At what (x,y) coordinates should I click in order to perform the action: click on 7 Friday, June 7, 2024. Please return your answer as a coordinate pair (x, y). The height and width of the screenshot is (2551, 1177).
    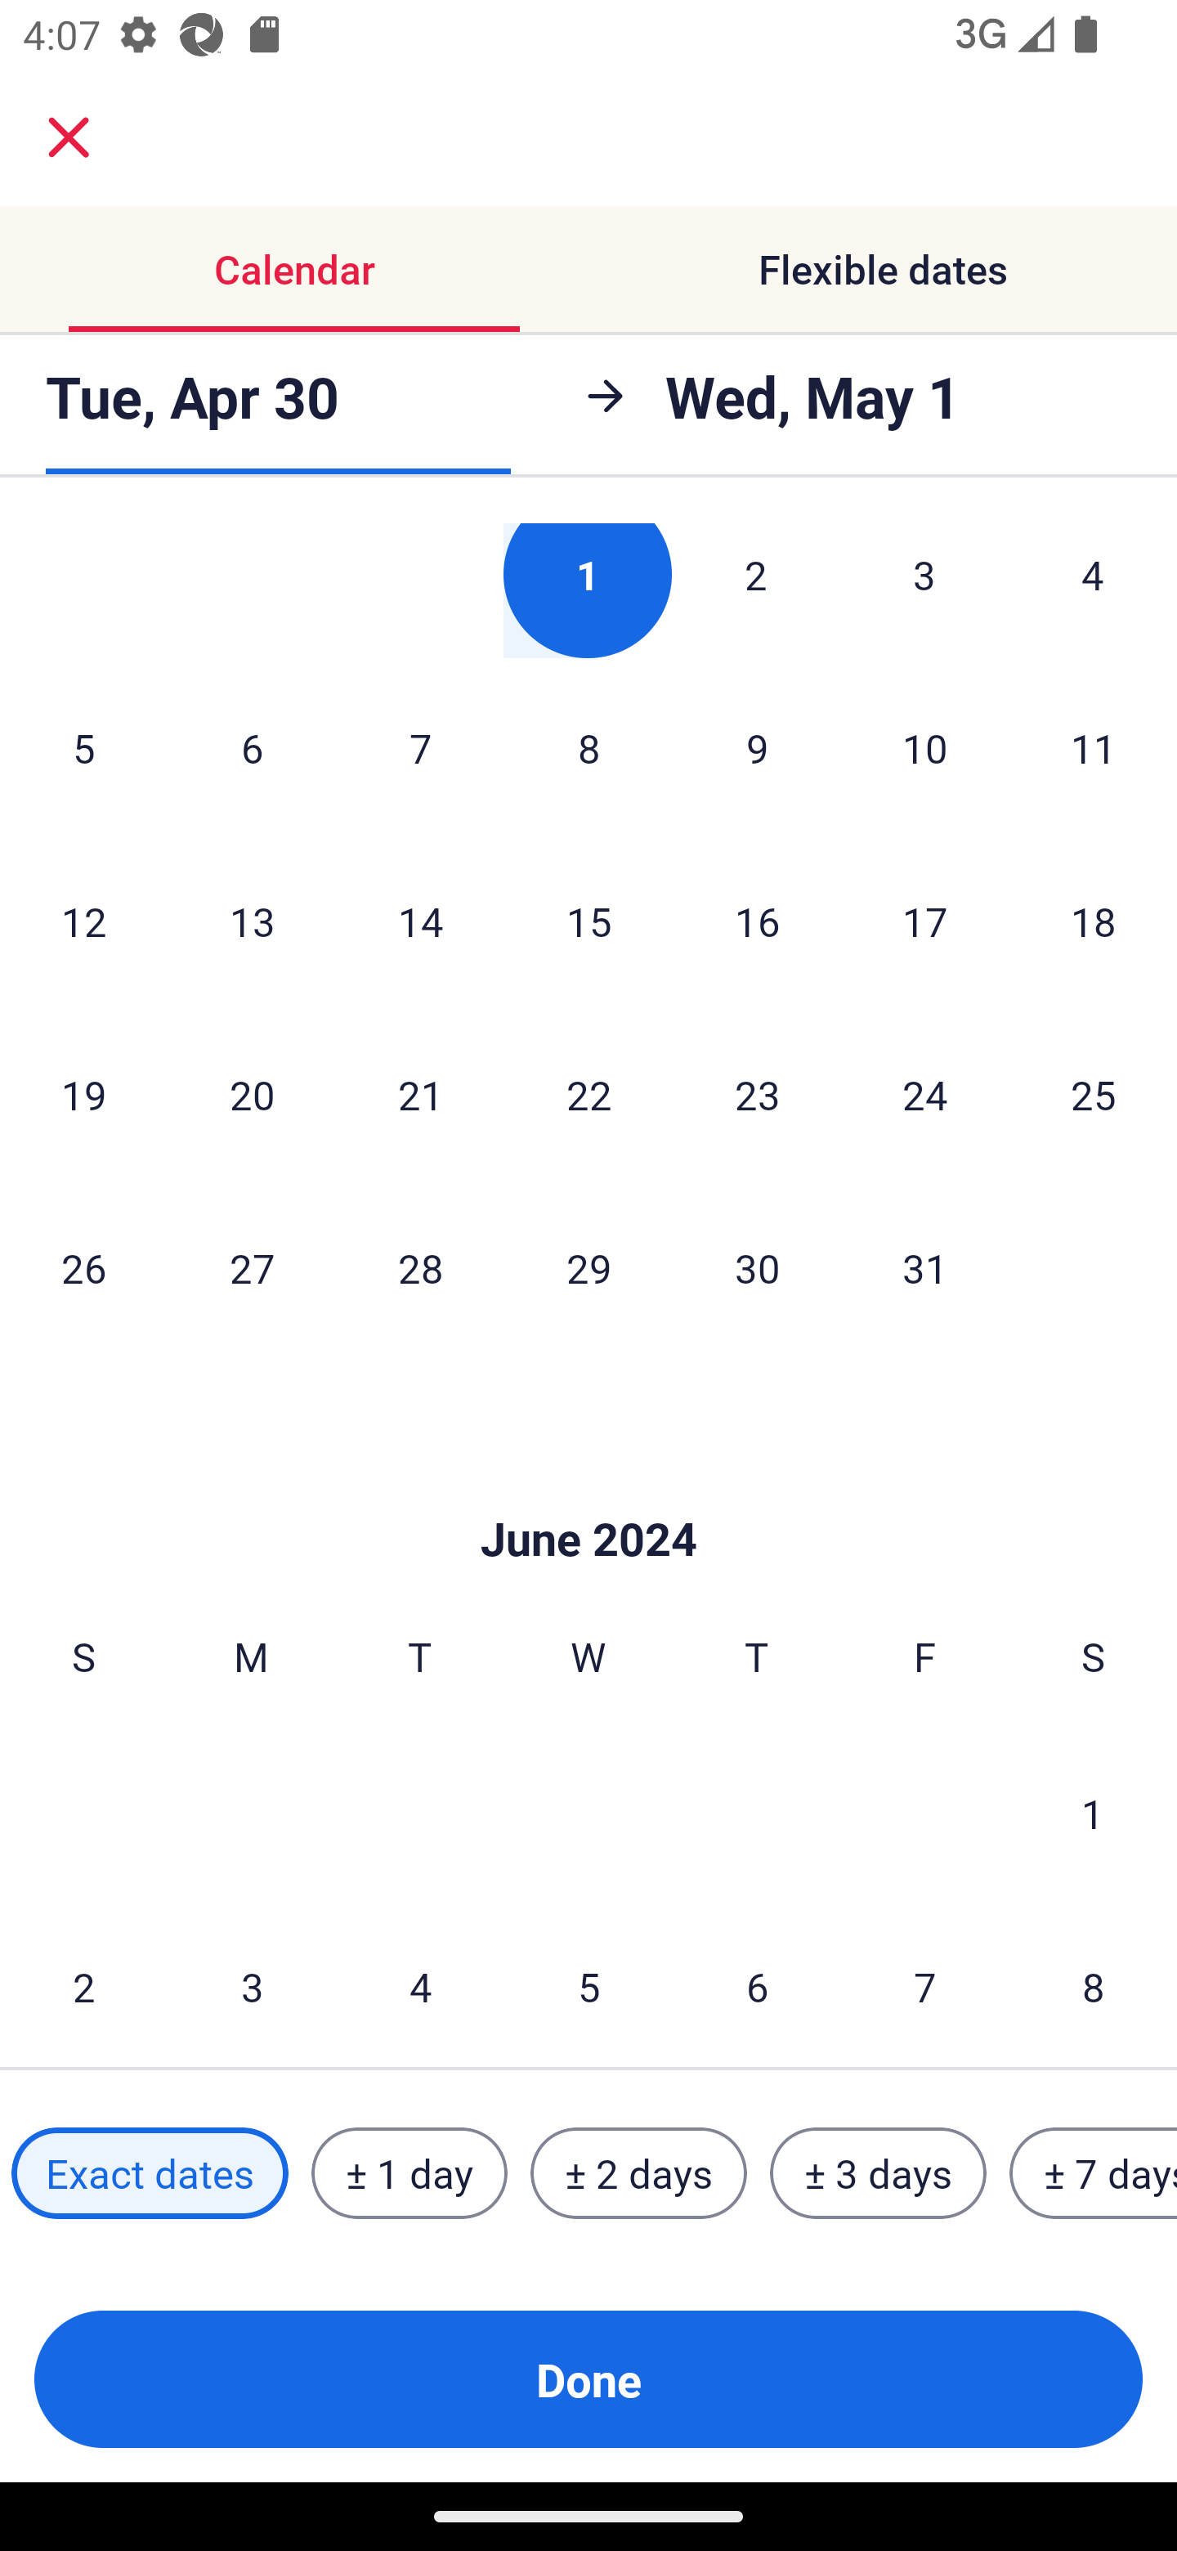
    Looking at the image, I should click on (925, 1984).